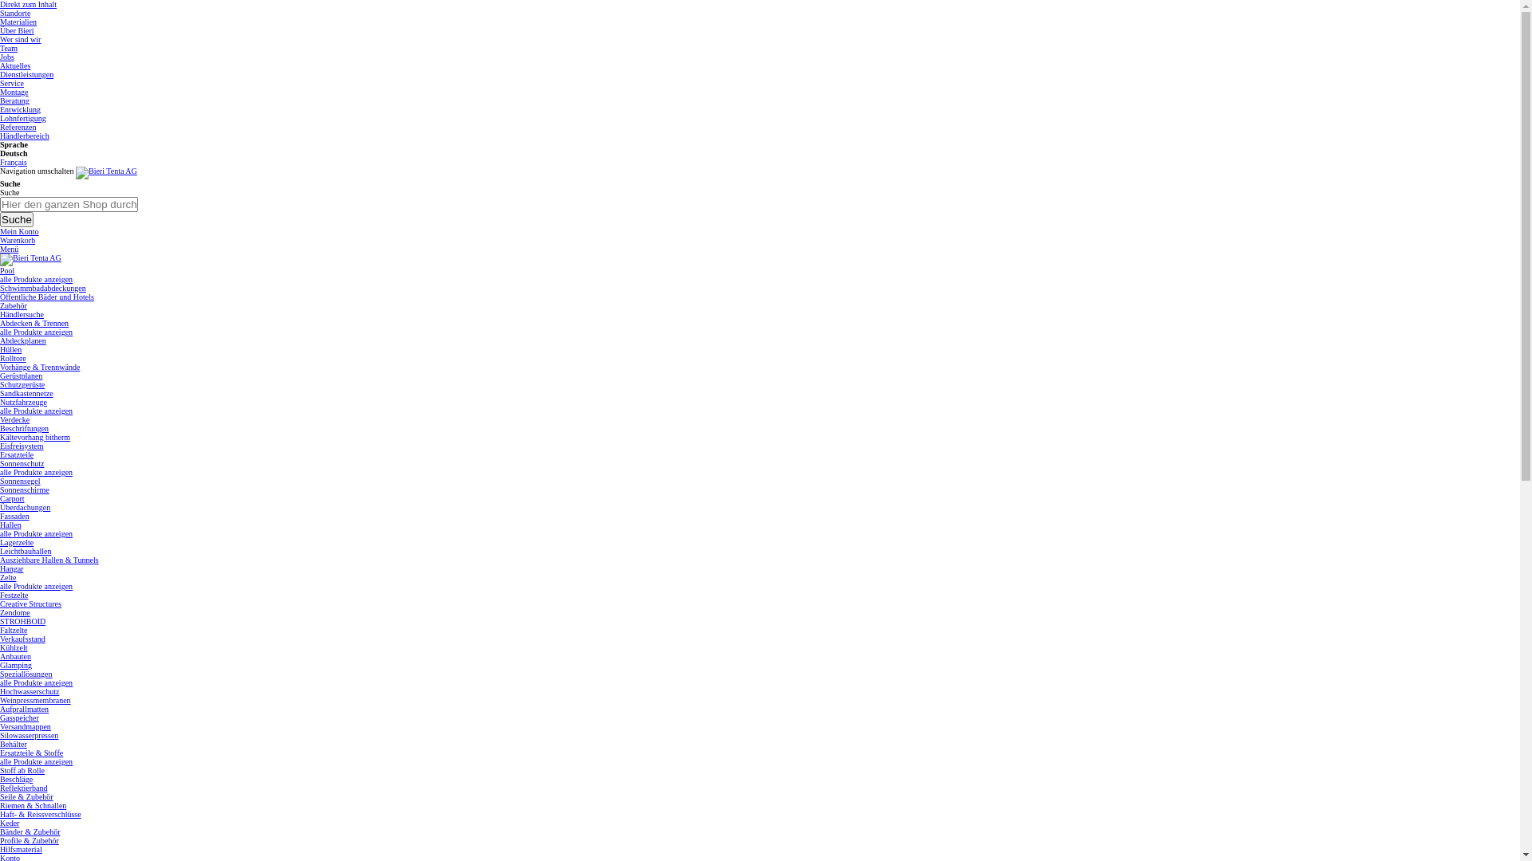  Describe the element at coordinates (26, 727) in the screenshot. I see `Versandmappen` at that location.